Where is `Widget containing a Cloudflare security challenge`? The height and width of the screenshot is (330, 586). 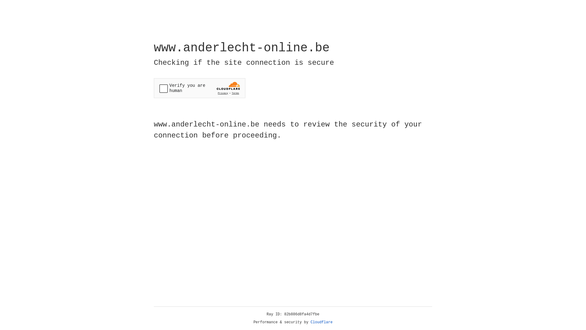 Widget containing a Cloudflare security challenge is located at coordinates (200, 88).